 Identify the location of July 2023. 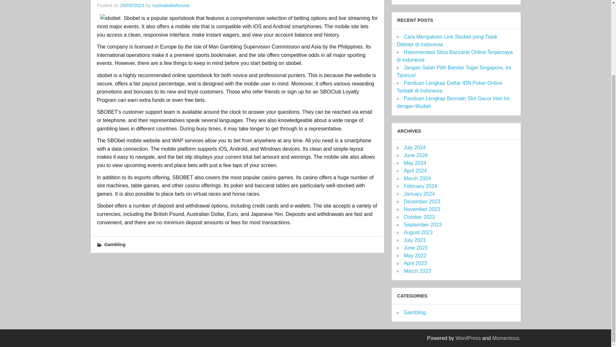
(415, 240).